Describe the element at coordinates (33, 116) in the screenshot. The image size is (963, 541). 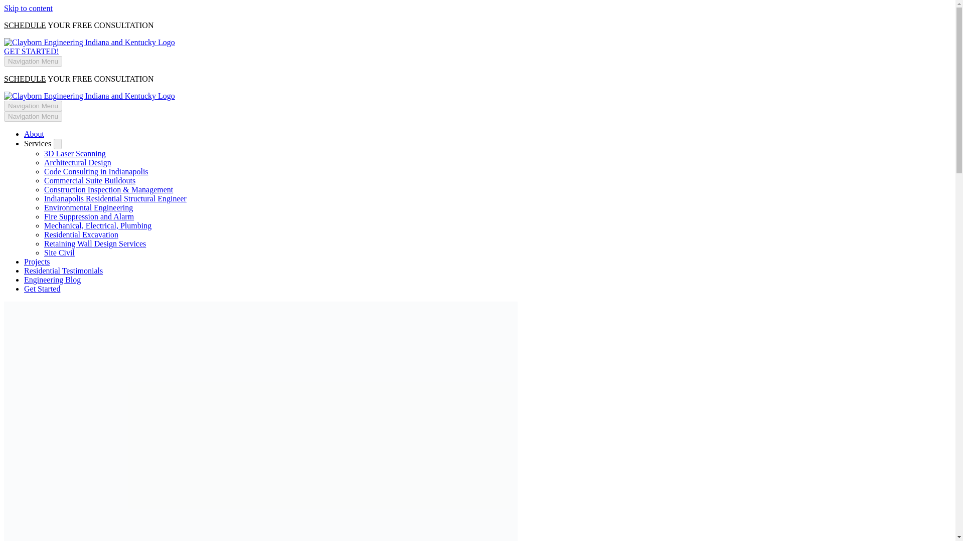
I see `Navigation Menu` at that location.